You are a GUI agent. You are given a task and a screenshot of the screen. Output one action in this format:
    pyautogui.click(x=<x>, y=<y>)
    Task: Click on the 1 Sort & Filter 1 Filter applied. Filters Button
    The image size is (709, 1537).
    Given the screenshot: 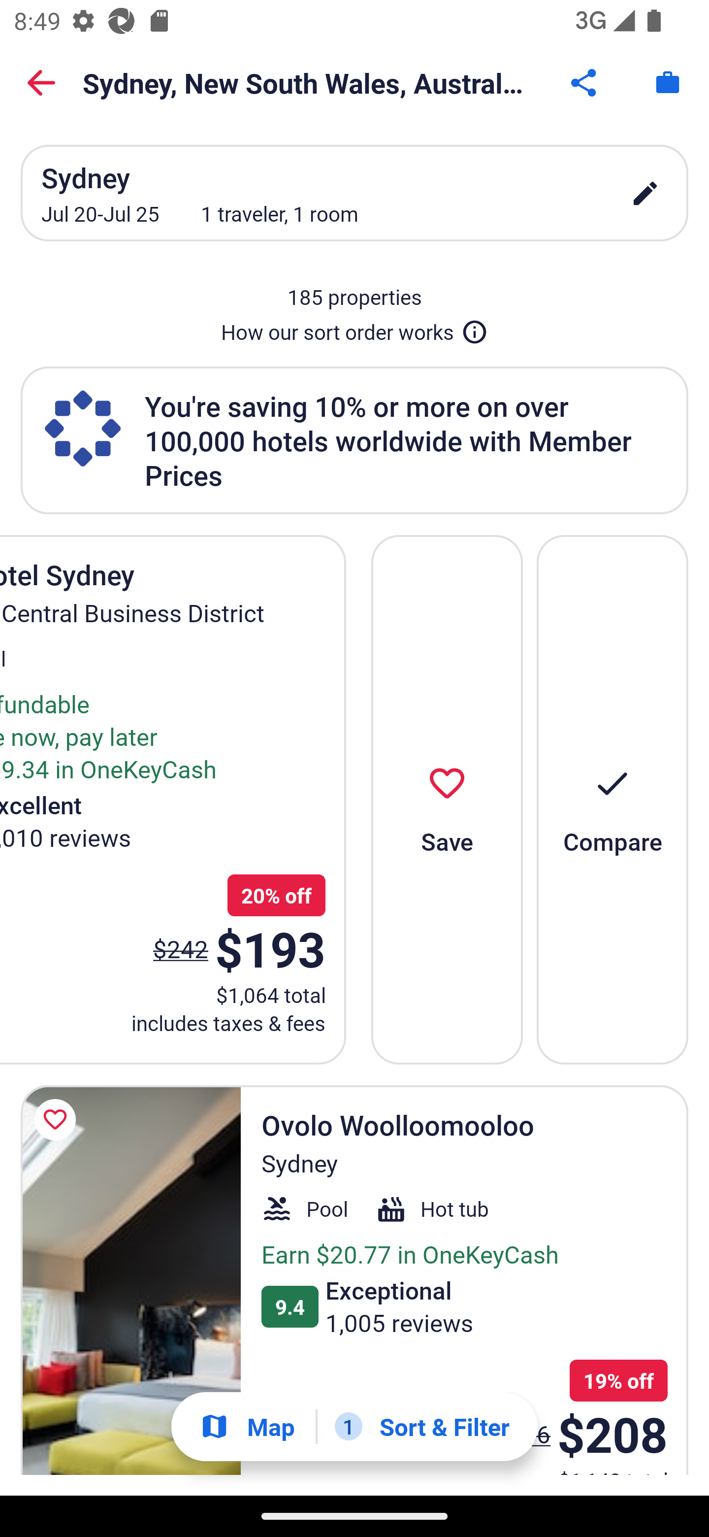 What is the action you would take?
    pyautogui.click(x=422, y=1427)
    